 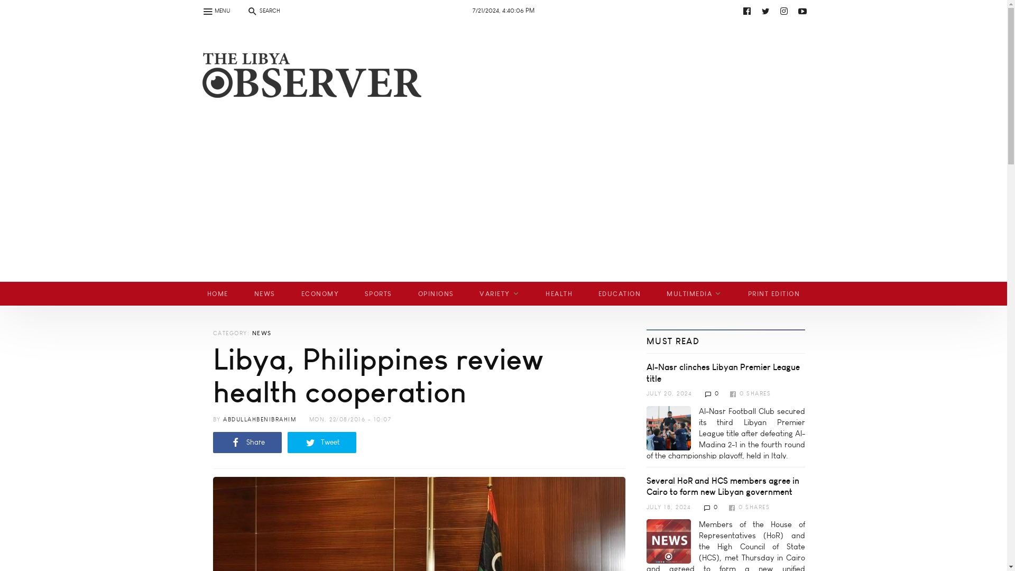 I want to click on youtube, so click(x=802, y=11).